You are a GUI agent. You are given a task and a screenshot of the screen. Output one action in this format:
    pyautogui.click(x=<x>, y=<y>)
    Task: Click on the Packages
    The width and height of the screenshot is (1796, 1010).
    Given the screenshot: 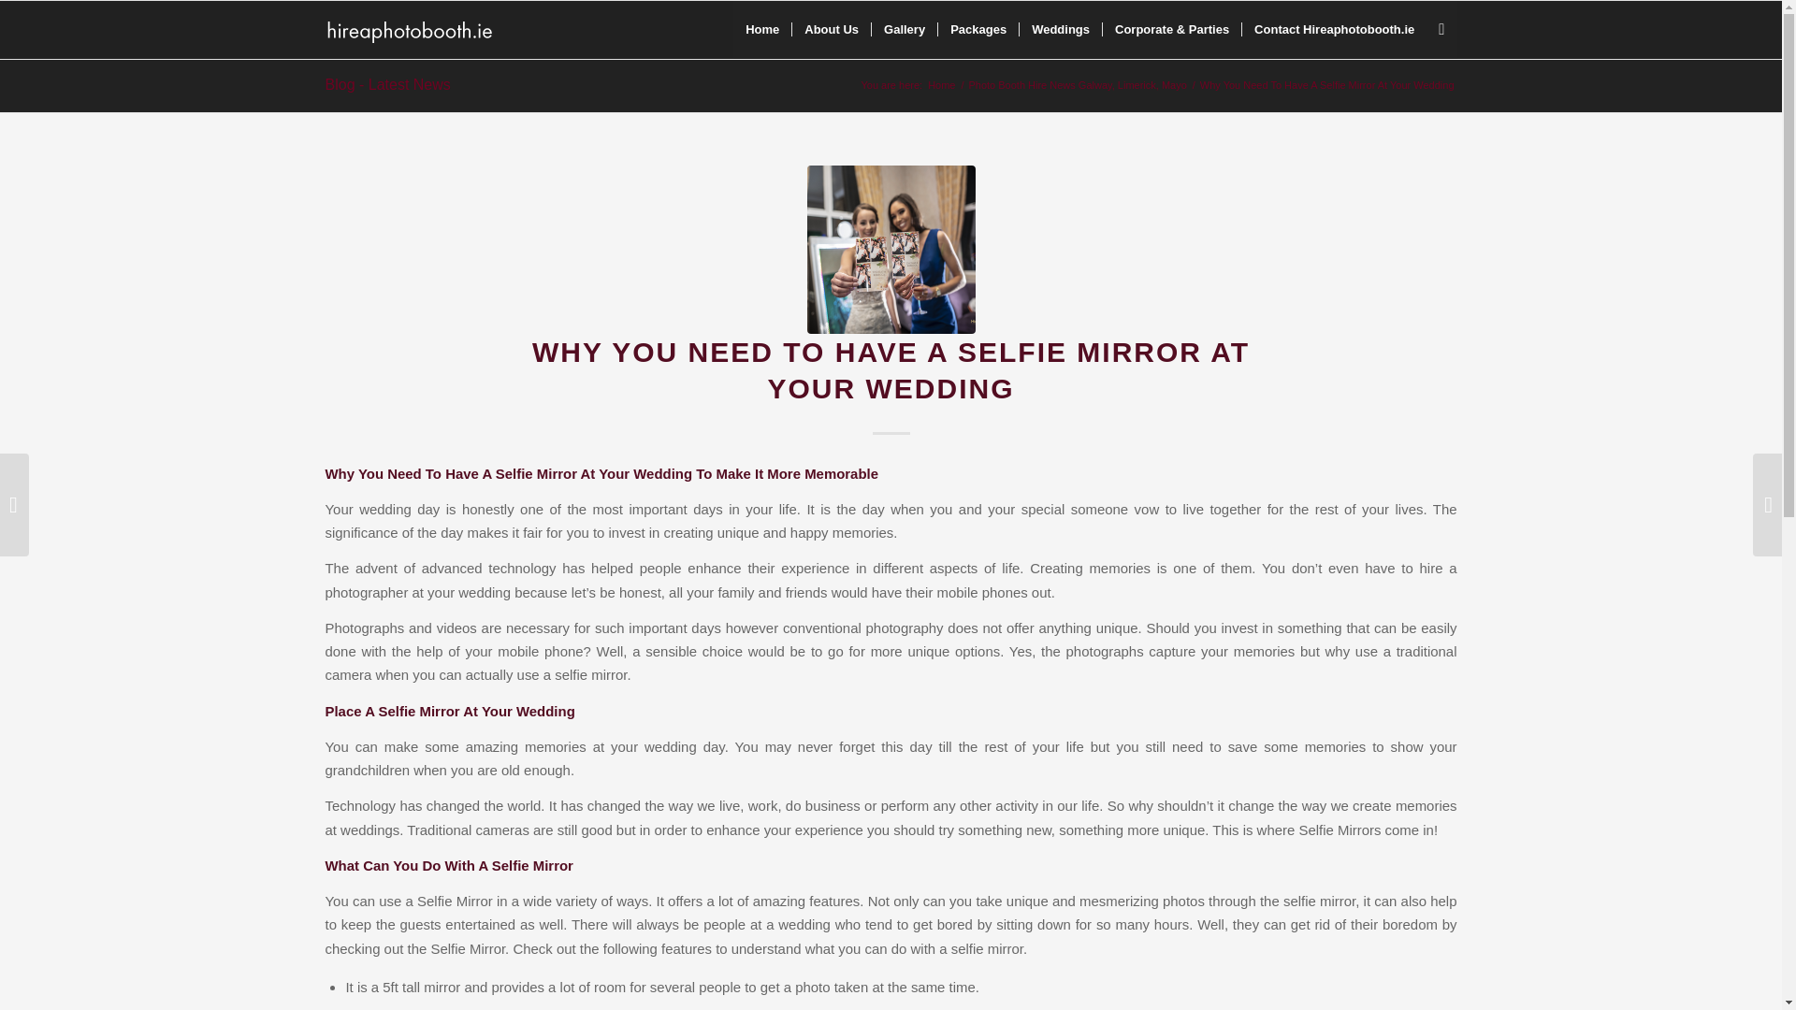 What is the action you would take?
    pyautogui.click(x=978, y=30)
    